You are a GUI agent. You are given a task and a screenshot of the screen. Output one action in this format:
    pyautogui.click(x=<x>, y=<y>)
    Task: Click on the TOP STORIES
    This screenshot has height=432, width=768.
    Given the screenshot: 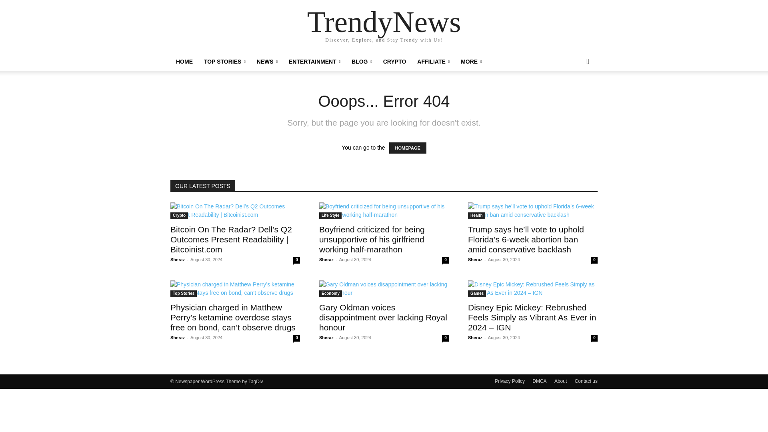 What is the action you would take?
    pyautogui.click(x=224, y=62)
    